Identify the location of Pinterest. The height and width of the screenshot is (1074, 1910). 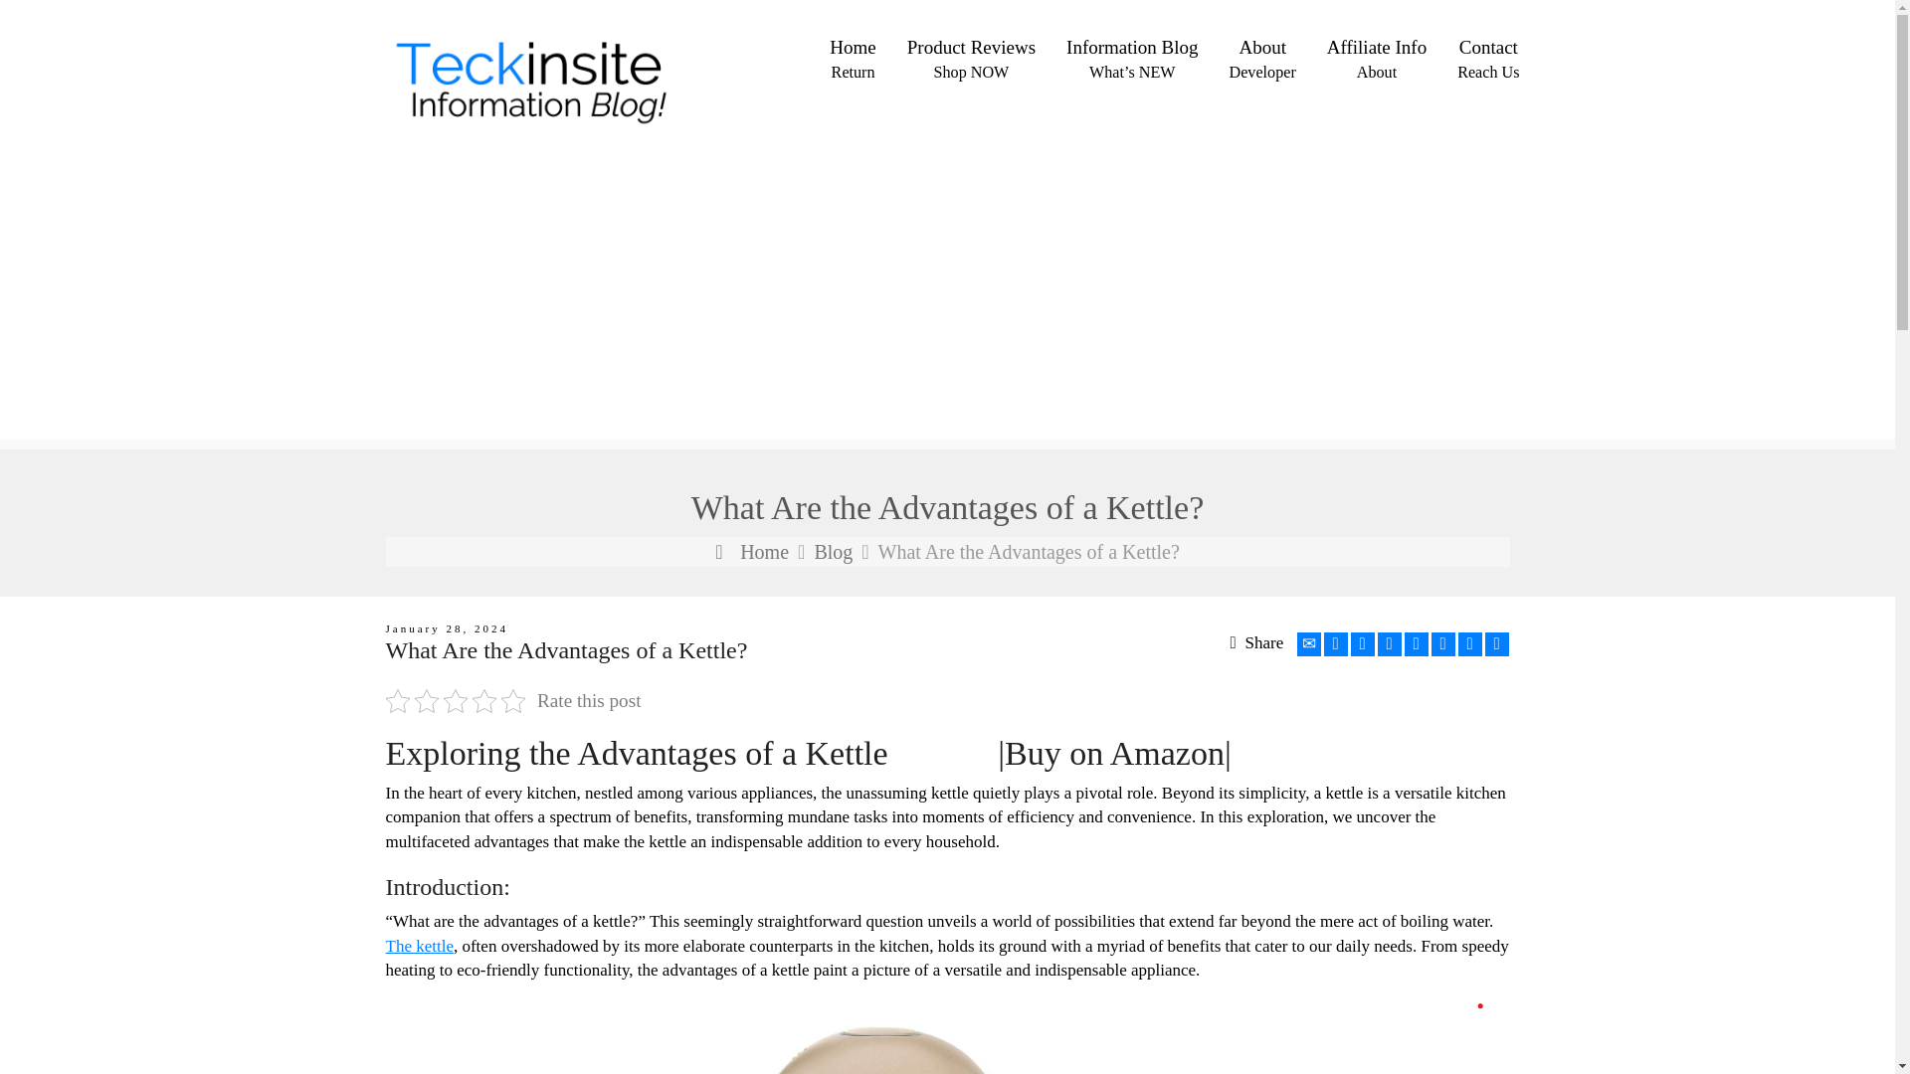
(1417, 644).